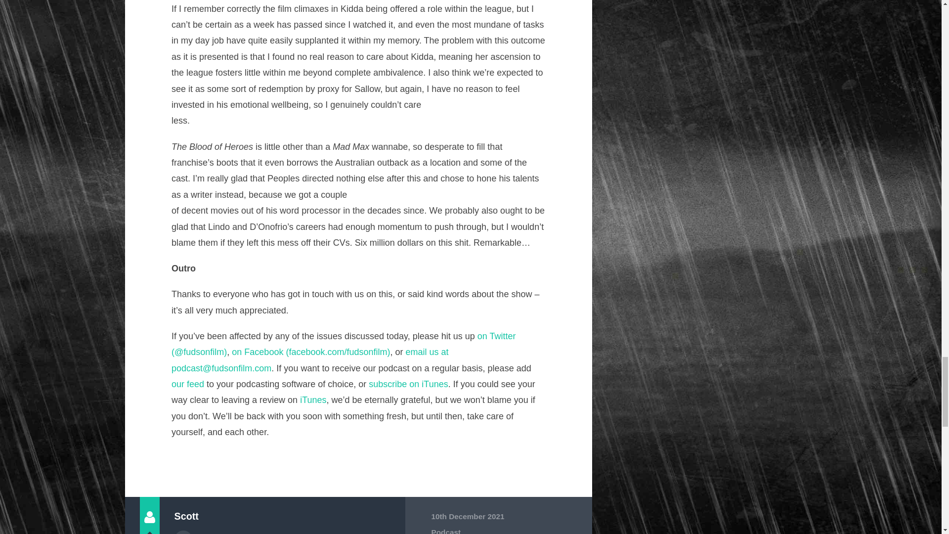 The image size is (949, 534). Describe the element at coordinates (188, 384) in the screenshot. I see `our feed` at that location.